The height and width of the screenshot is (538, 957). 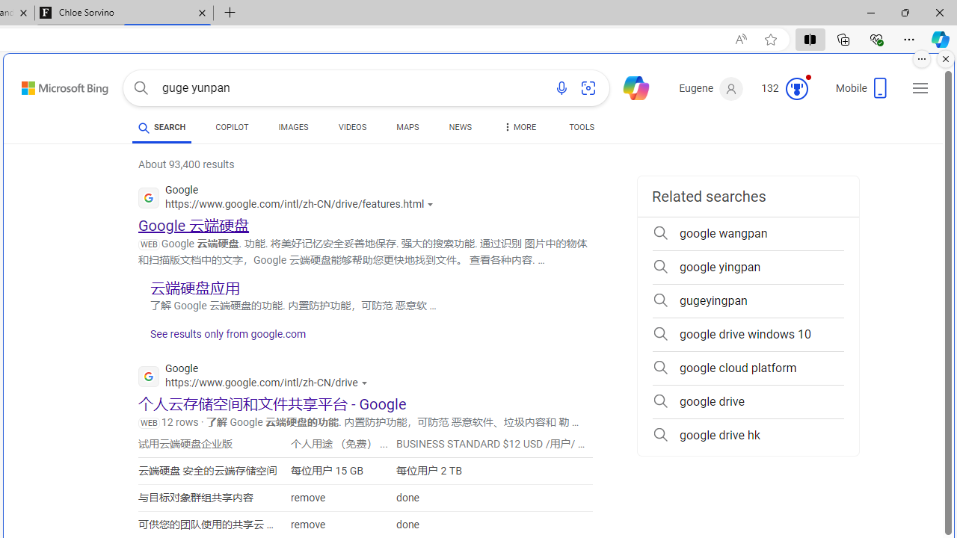 What do you see at coordinates (353, 130) in the screenshot?
I see `VIDEOS` at bounding box center [353, 130].